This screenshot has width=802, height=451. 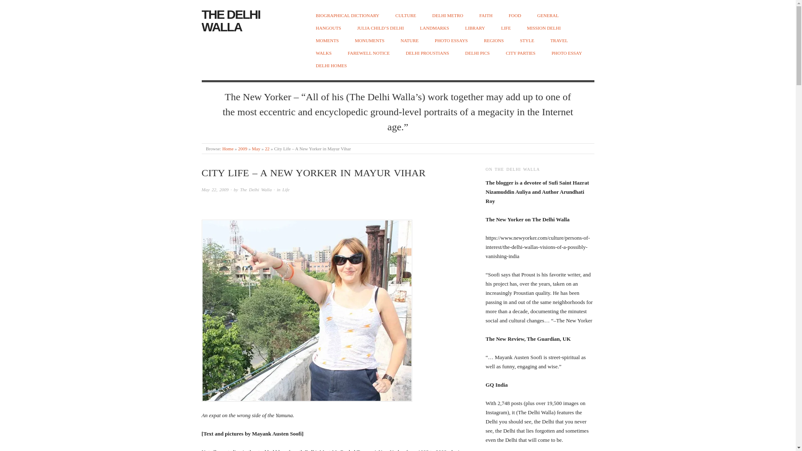 What do you see at coordinates (477, 53) in the screenshot?
I see `DELHI PICS` at bounding box center [477, 53].